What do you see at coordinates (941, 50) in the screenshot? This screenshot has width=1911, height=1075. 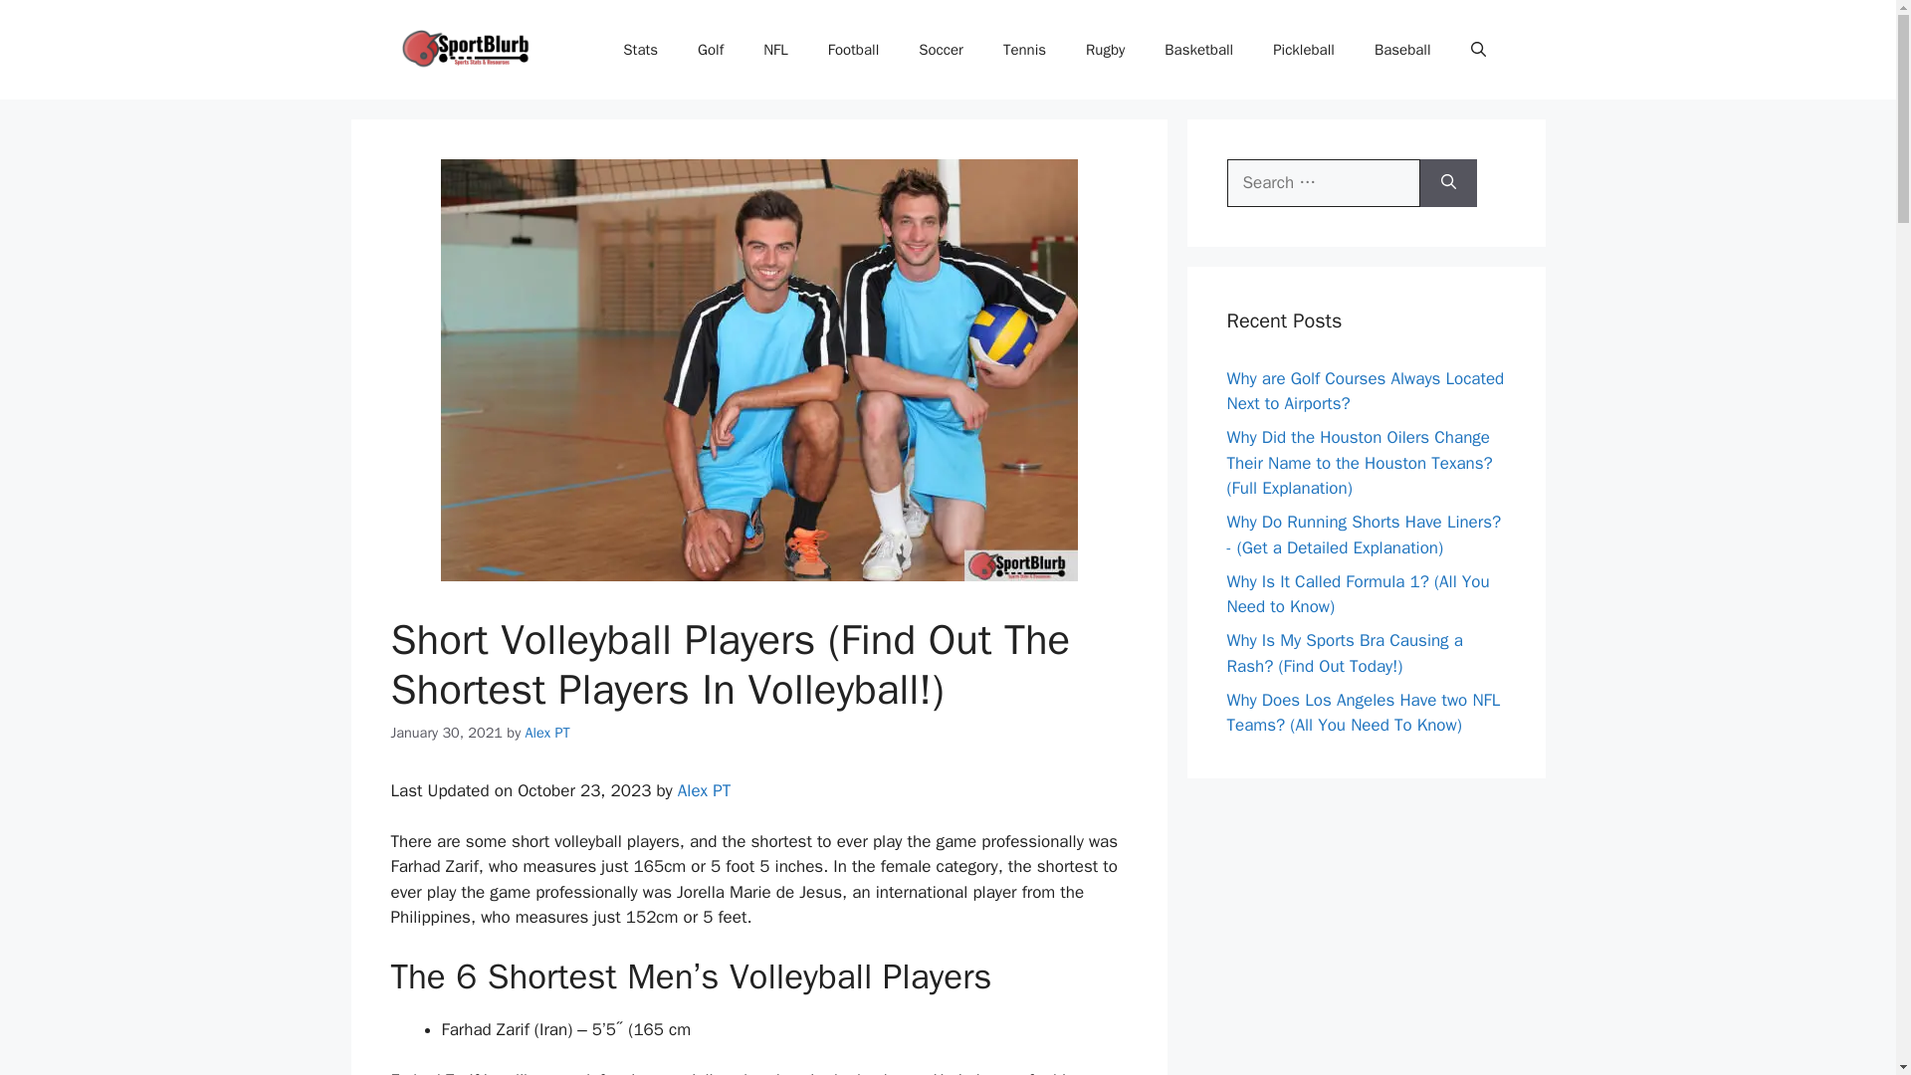 I see `Soccer` at bounding box center [941, 50].